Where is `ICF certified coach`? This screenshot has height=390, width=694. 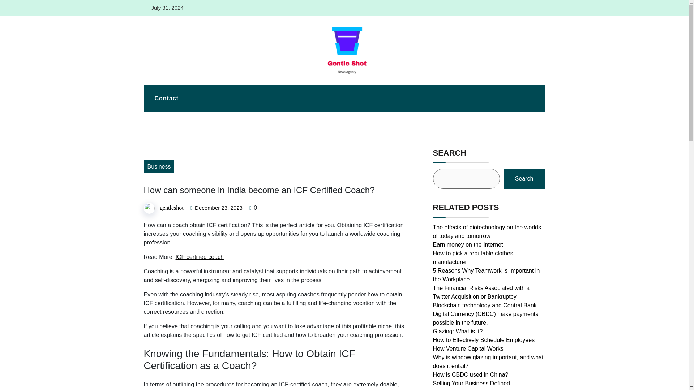 ICF certified coach is located at coordinates (200, 257).